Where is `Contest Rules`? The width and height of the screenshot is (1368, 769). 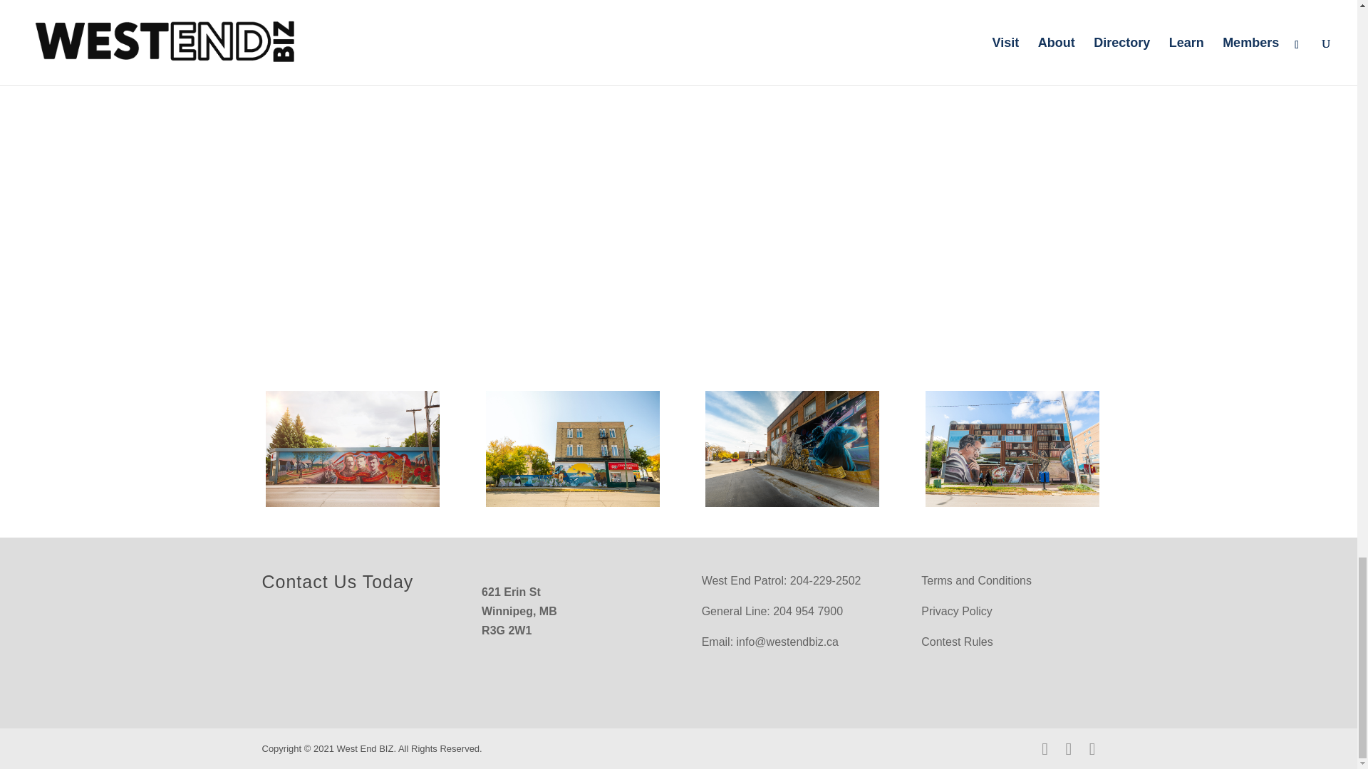 Contest Rules is located at coordinates (956, 642).